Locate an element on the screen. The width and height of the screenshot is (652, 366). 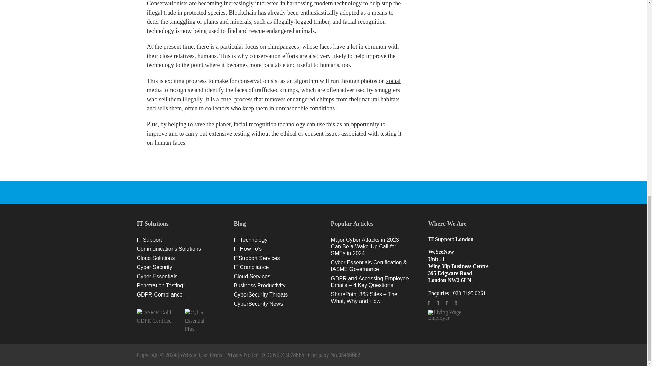
LinkedIn is located at coordinates (447, 303).